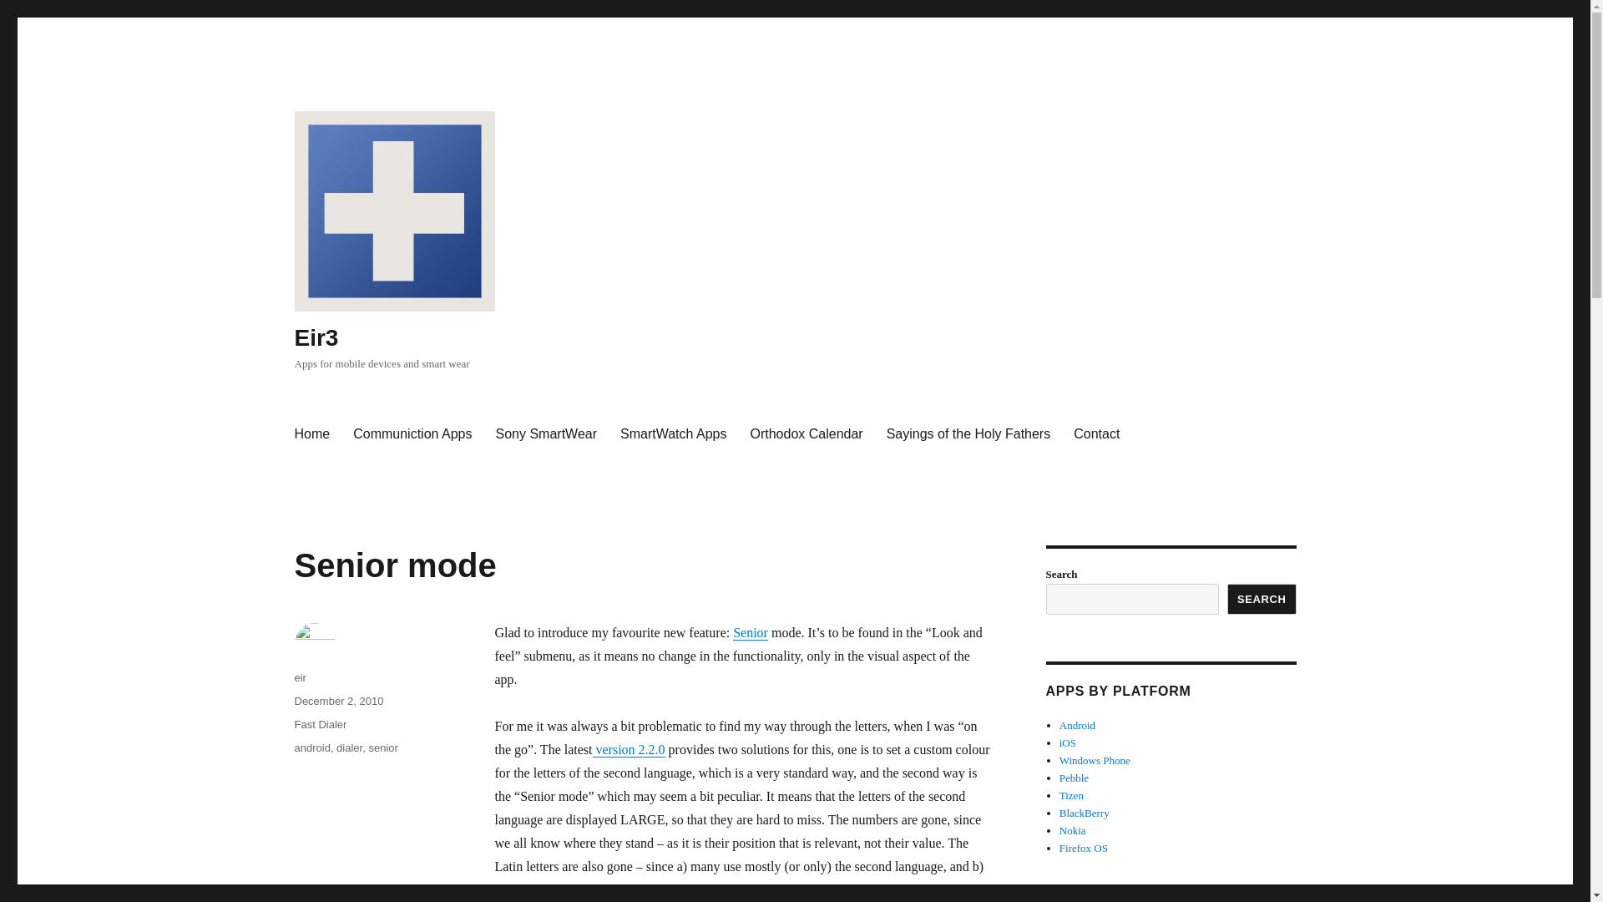  What do you see at coordinates (805, 434) in the screenshot?
I see `Orthodox Calendar` at bounding box center [805, 434].